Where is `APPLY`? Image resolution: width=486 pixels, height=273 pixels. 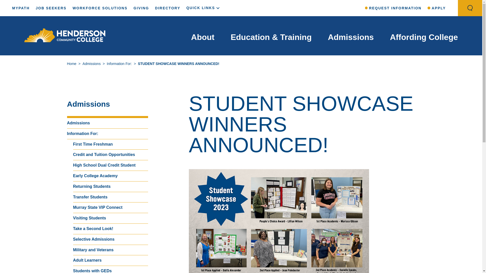
APPLY is located at coordinates (436, 8).